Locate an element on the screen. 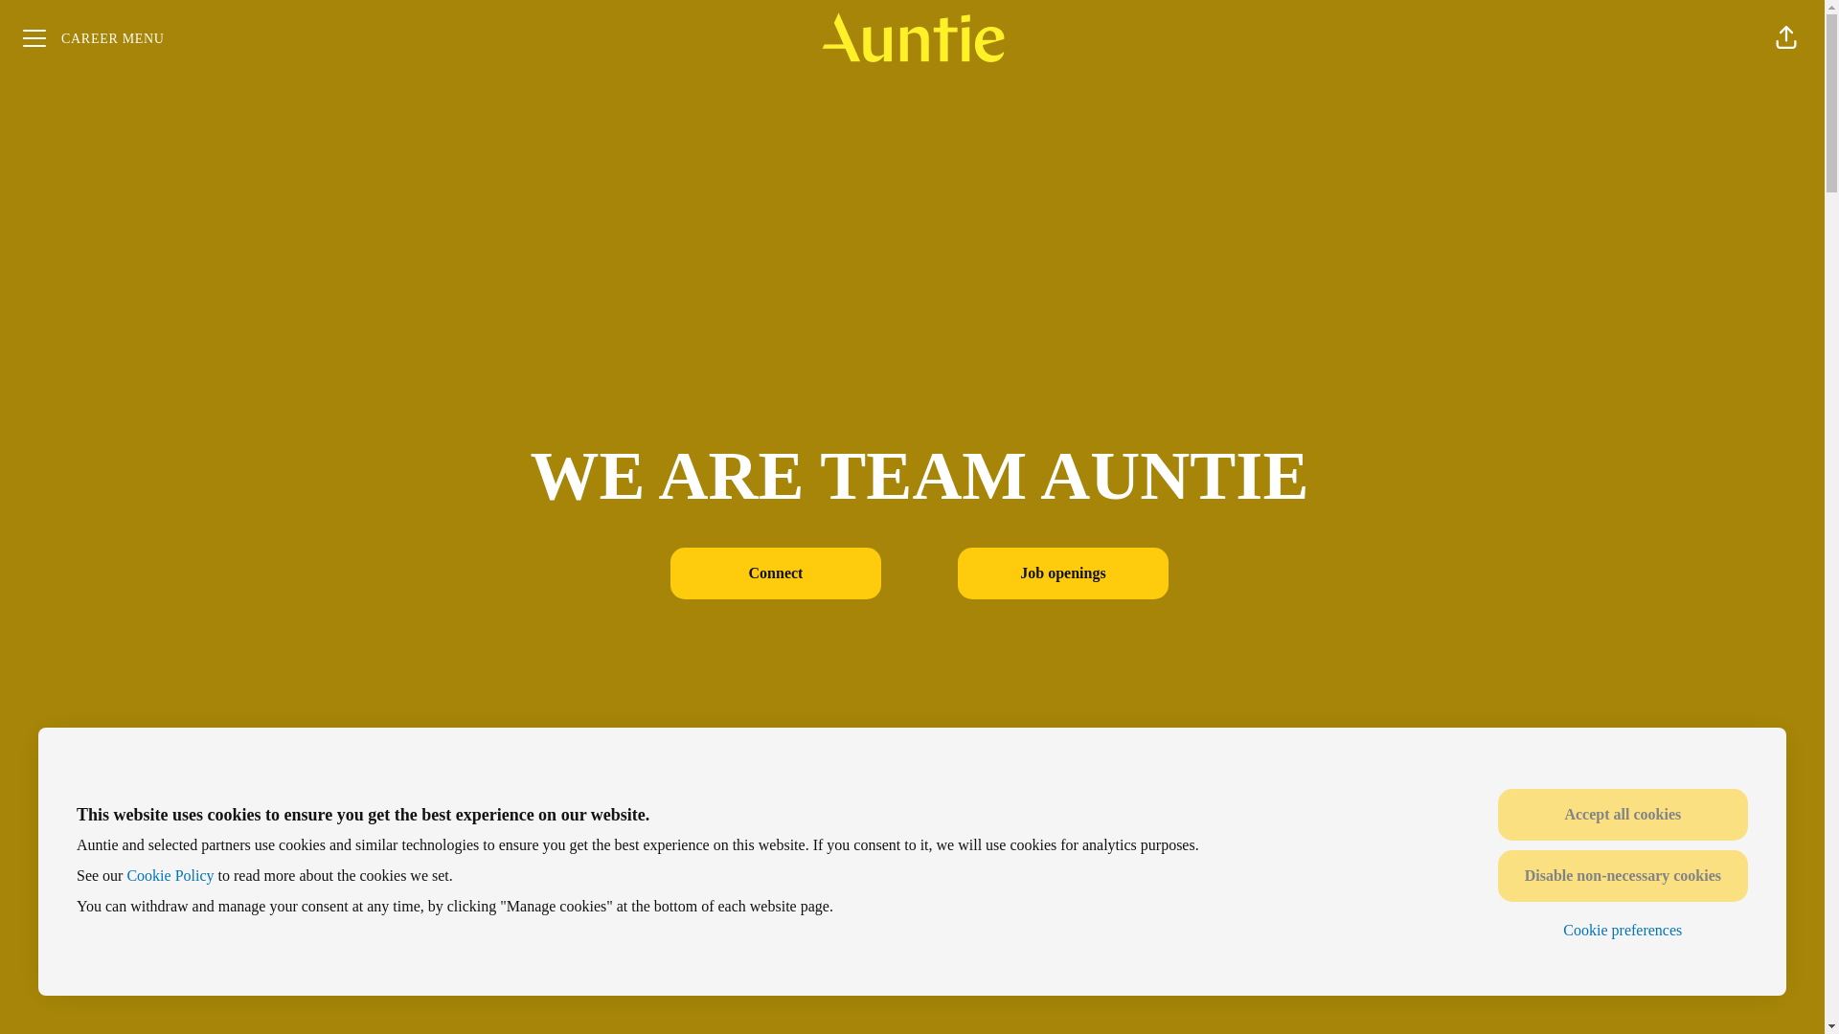 This screenshot has width=1839, height=1034. Cookie preferences is located at coordinates (1623, 931).